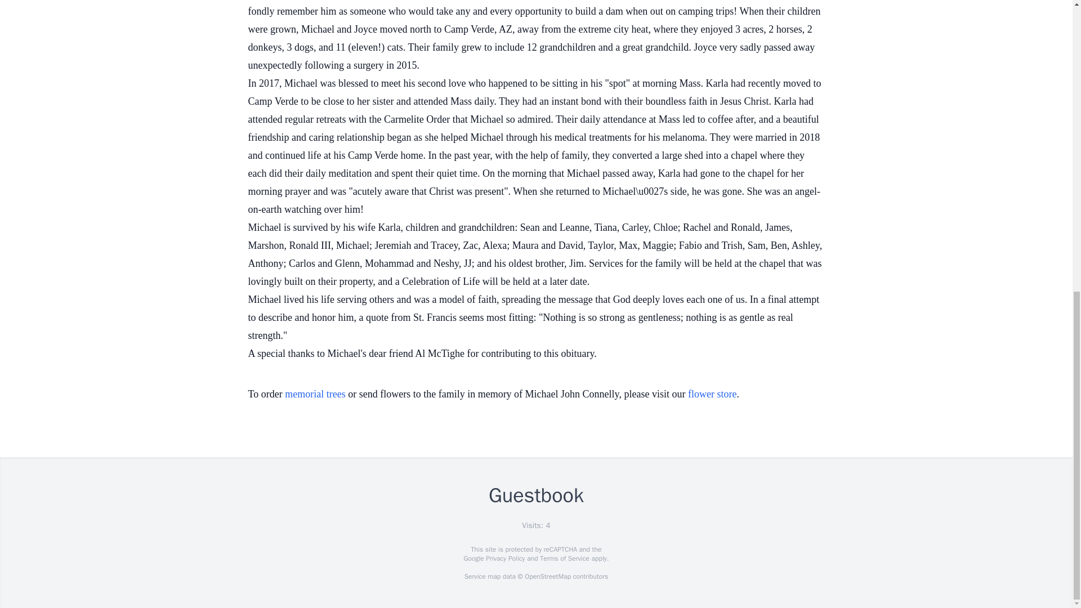 The image size is (1081, 608). Describe the element at coordinates (547, 576) in the screenshot. I see `OpenStreetMap` at that location.